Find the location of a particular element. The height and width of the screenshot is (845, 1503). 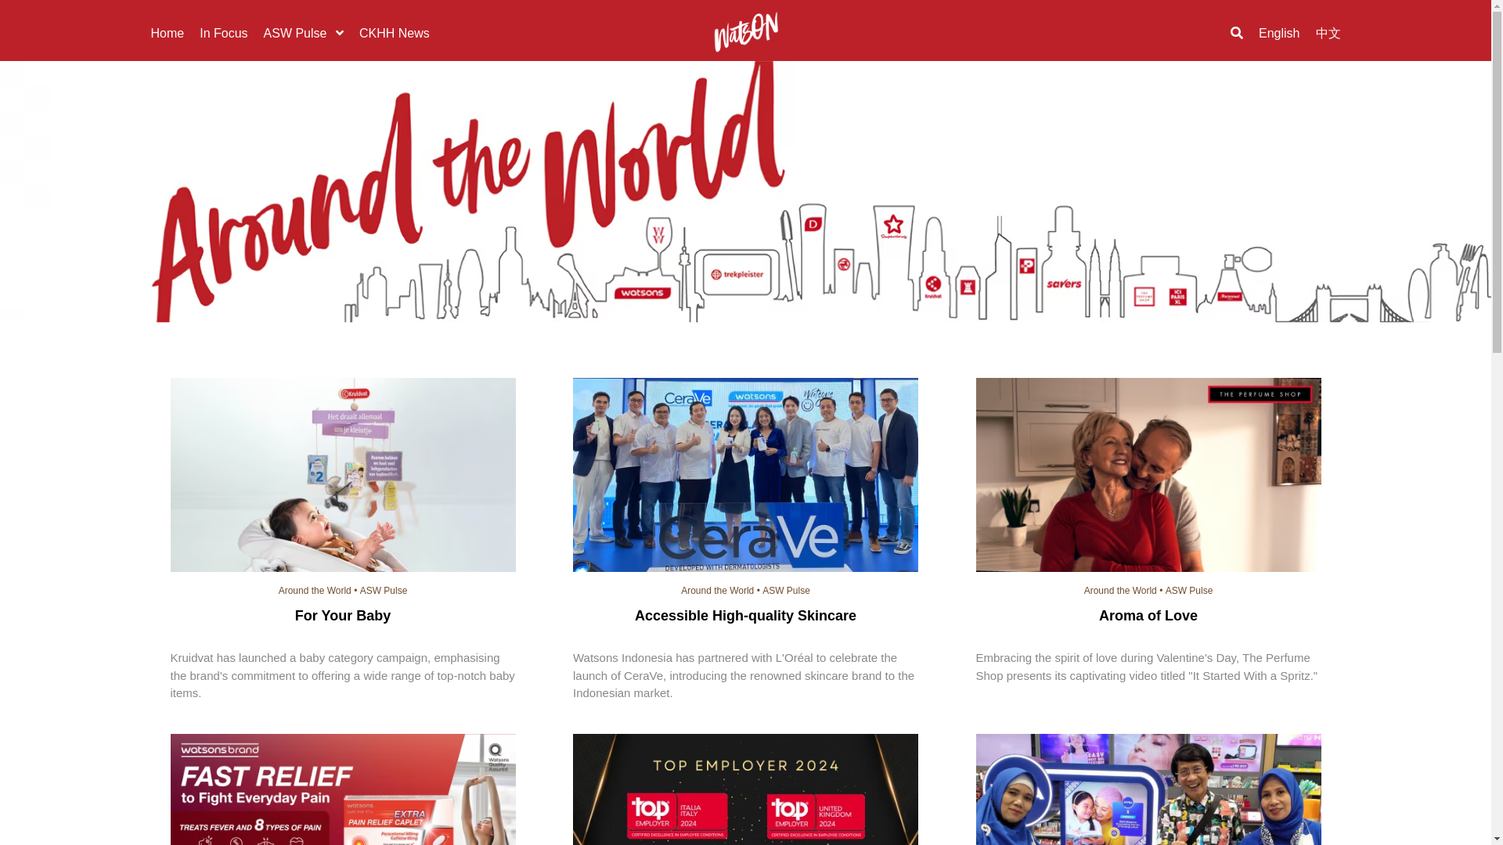

Home is located at coordinates (167, 32).